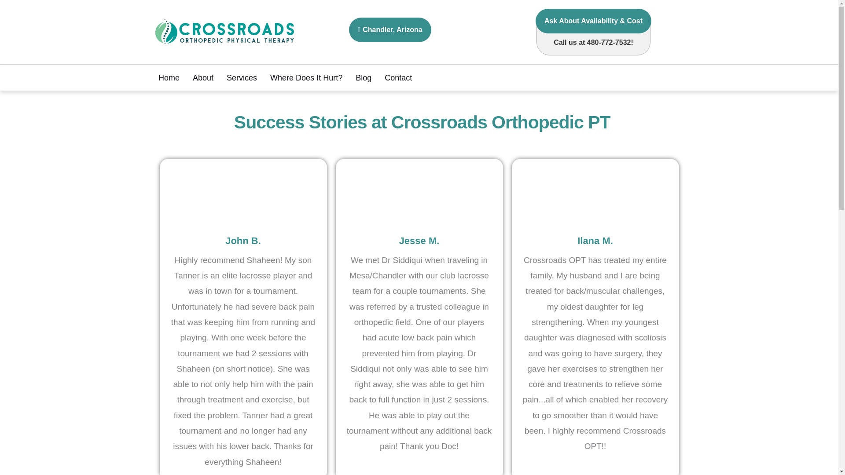 Image resolution: width=845 pixels, height=475 pixels. Describe the element at coordinates (398, 77) in the screenshot. I see `Contact` at that location.